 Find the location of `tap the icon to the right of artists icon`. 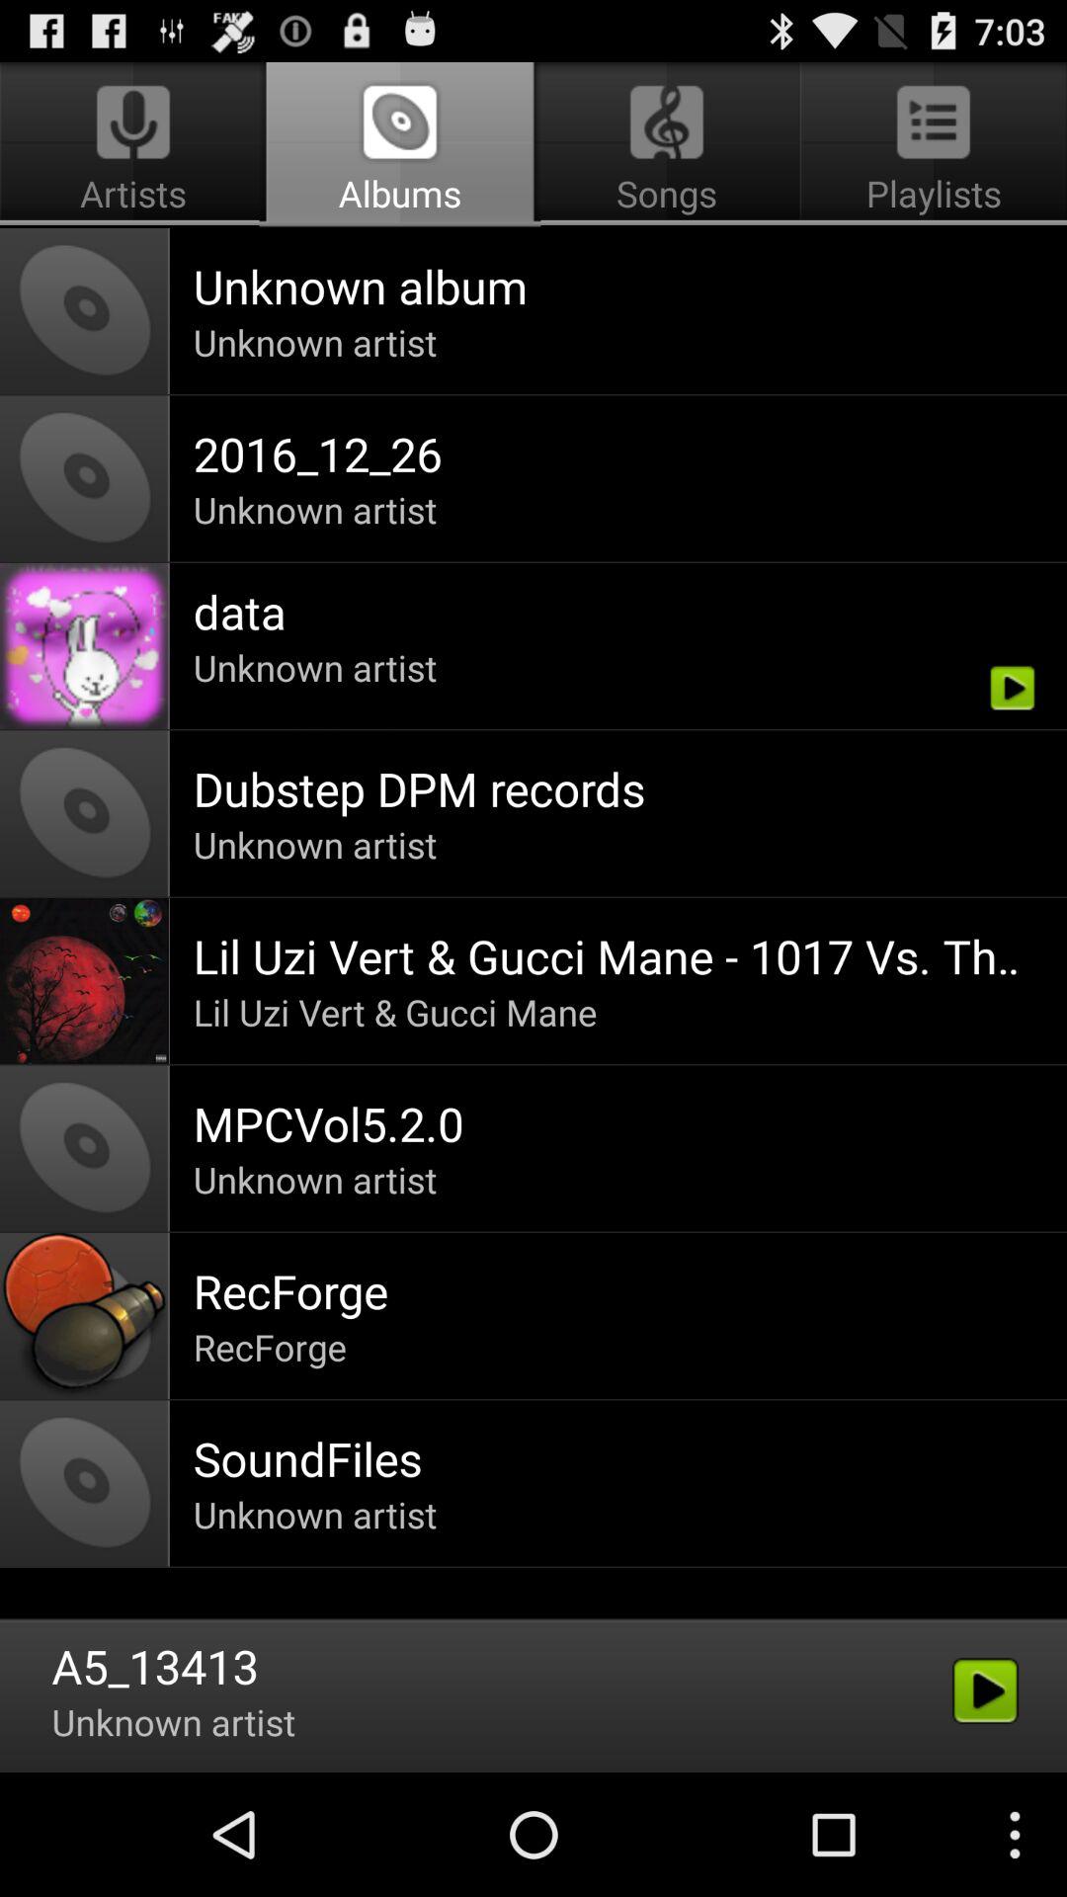

tap the icon to the right of artists icon is located at coordinates (666, 144).